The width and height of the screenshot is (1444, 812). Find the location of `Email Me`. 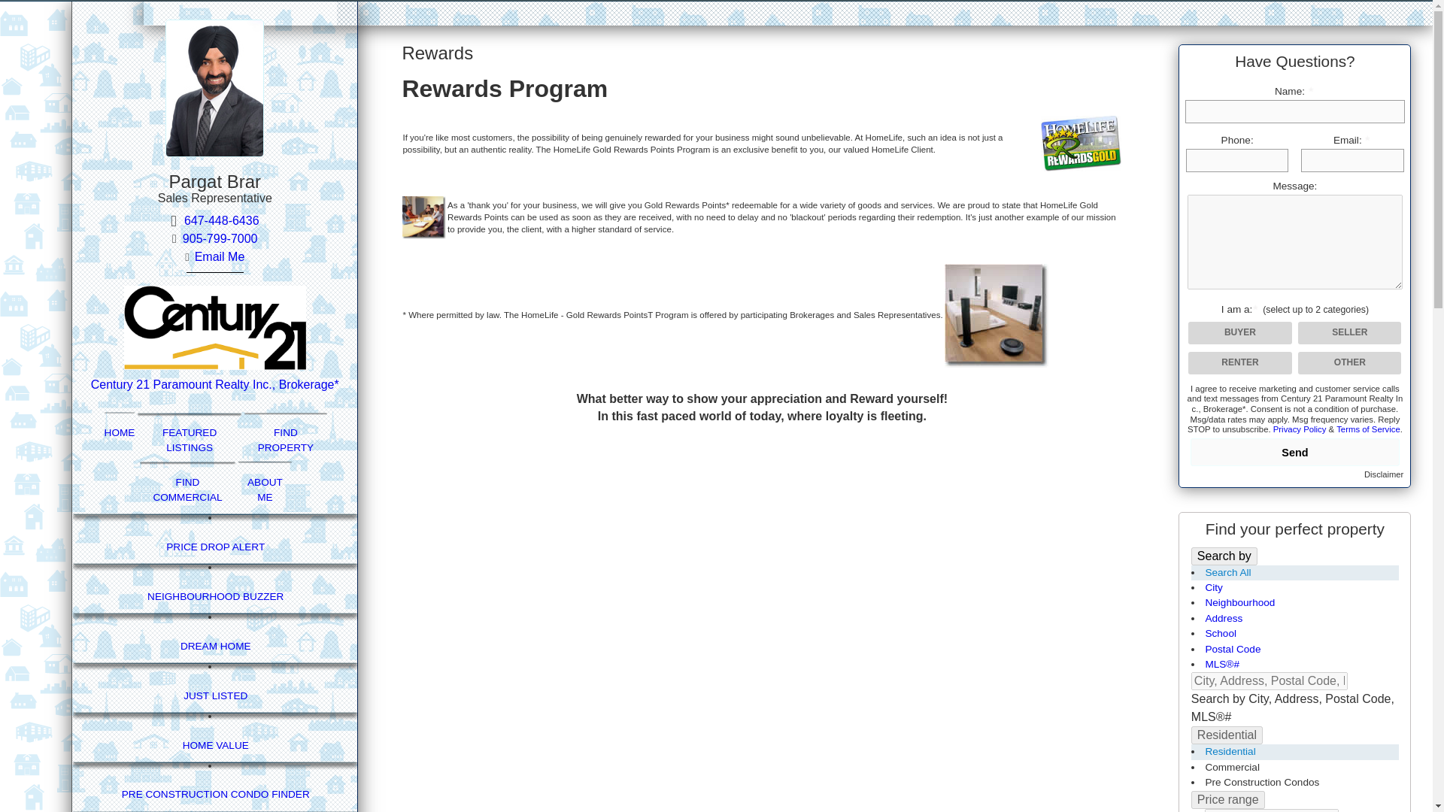

Email Me is located at coordinates (220, 257).